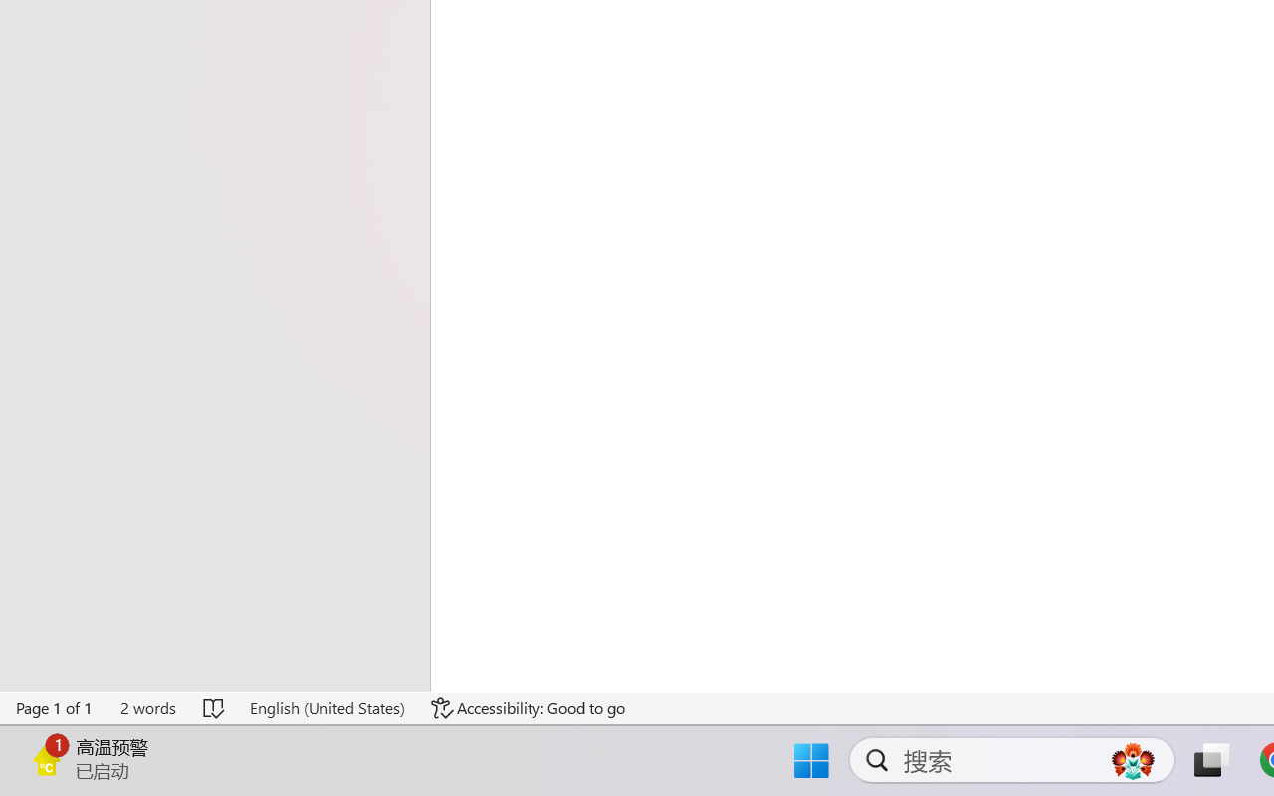  I want to click on Language English (United States), so click(326, 708).